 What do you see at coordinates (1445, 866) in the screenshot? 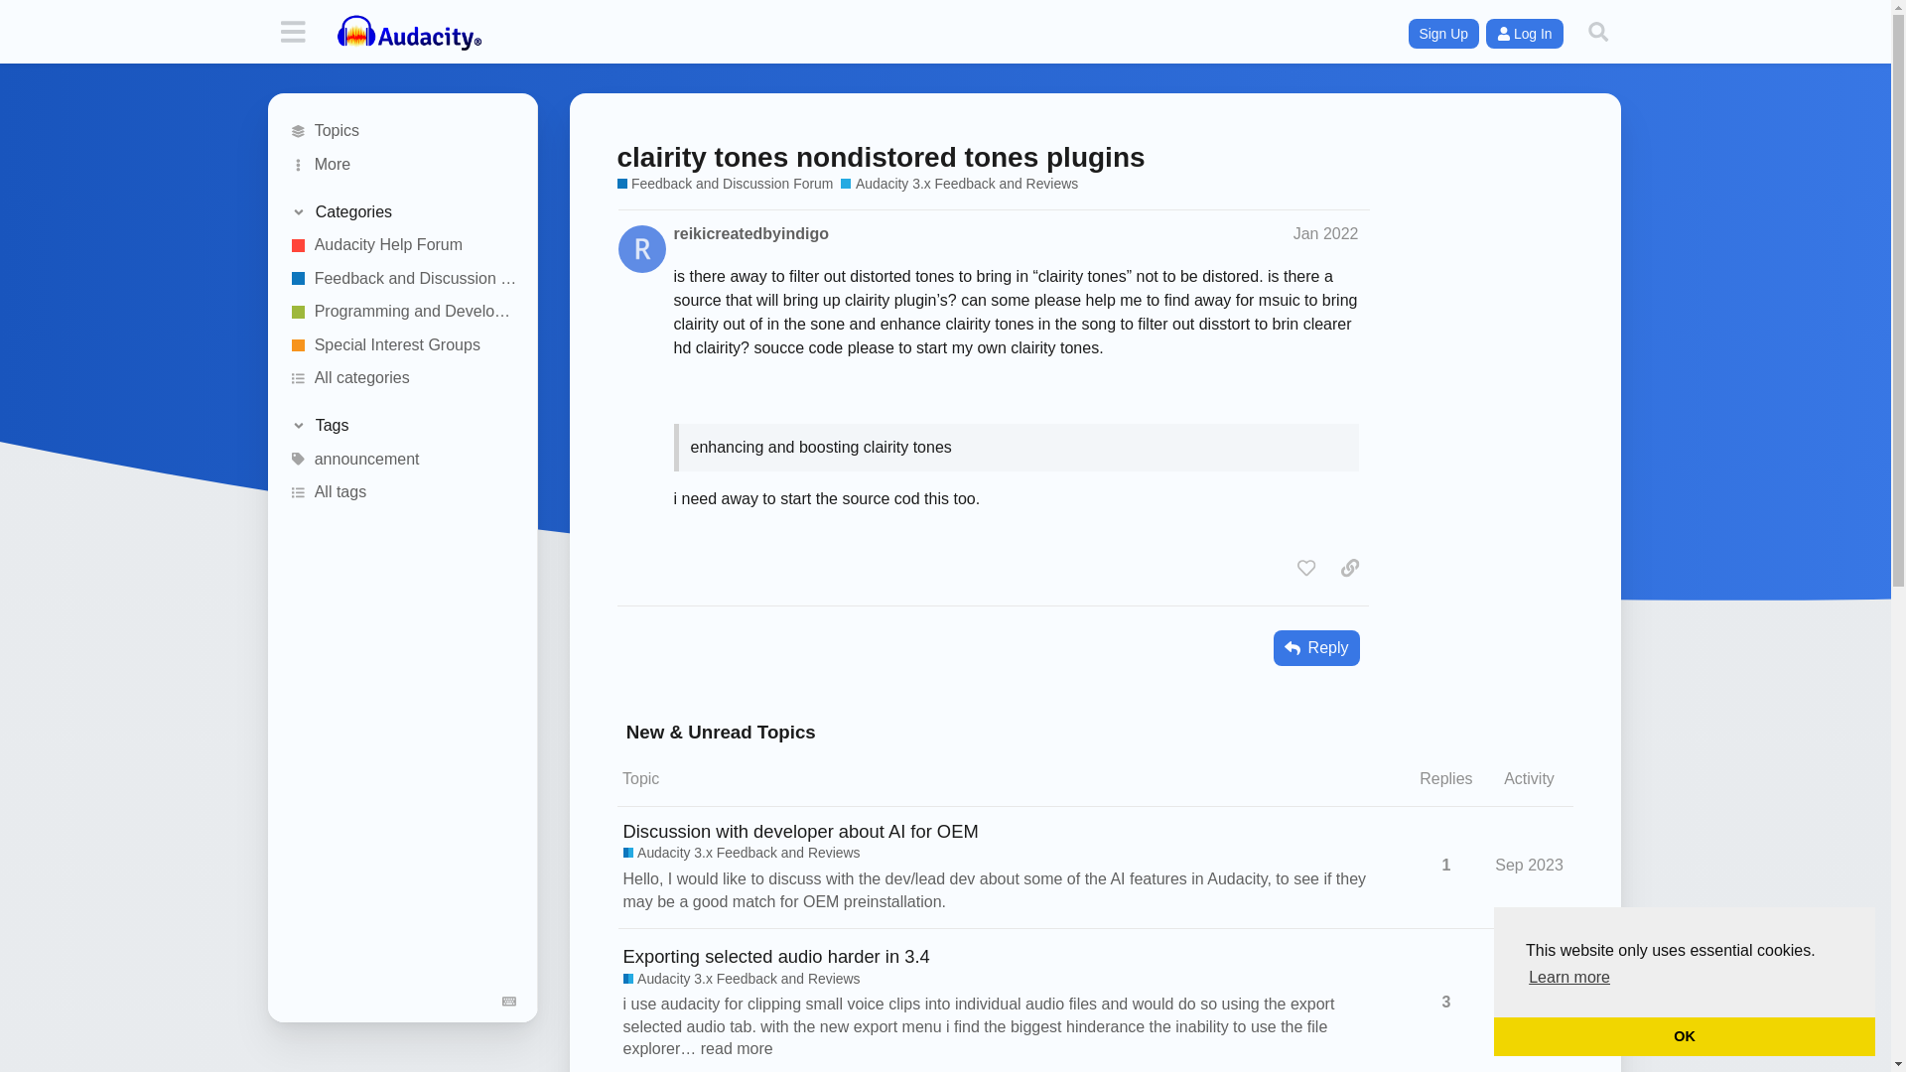
I see `1` at bounding box center [1445, 866].